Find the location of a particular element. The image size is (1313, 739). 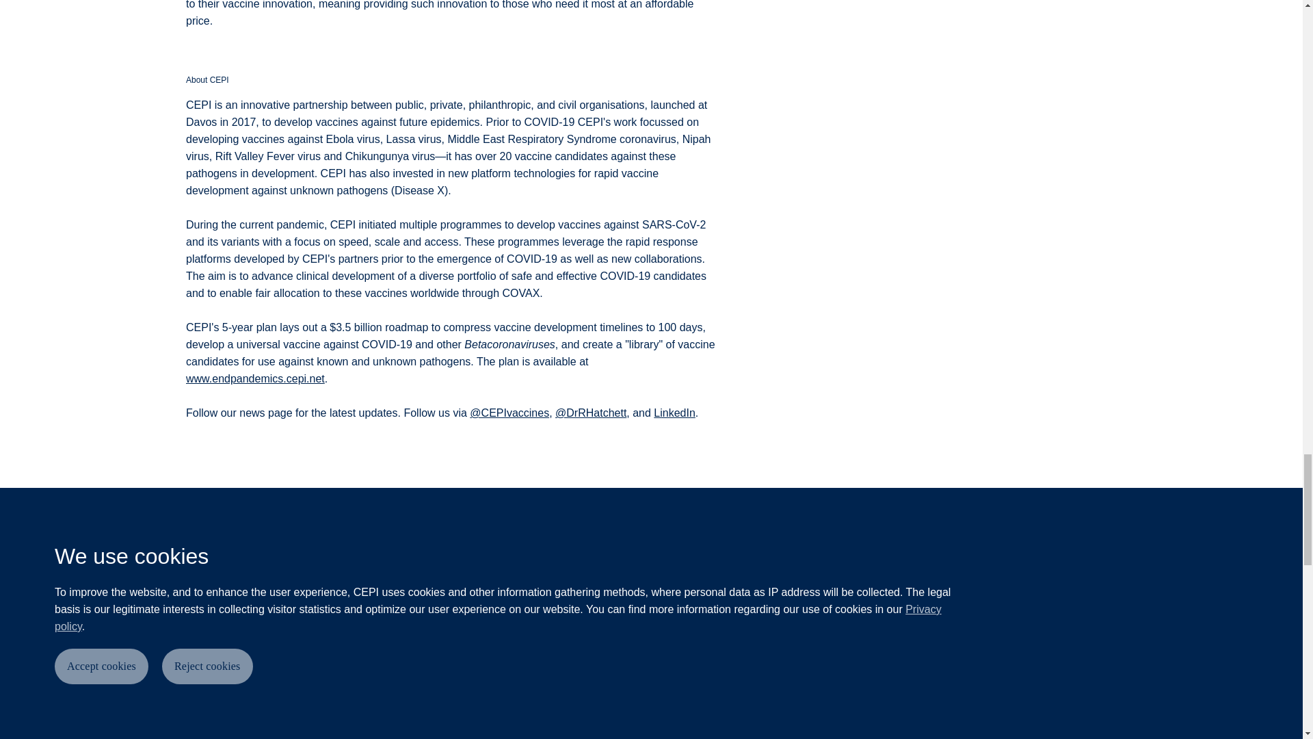

www.endpandemics.cepi.net is located at coordinates (255, 378).